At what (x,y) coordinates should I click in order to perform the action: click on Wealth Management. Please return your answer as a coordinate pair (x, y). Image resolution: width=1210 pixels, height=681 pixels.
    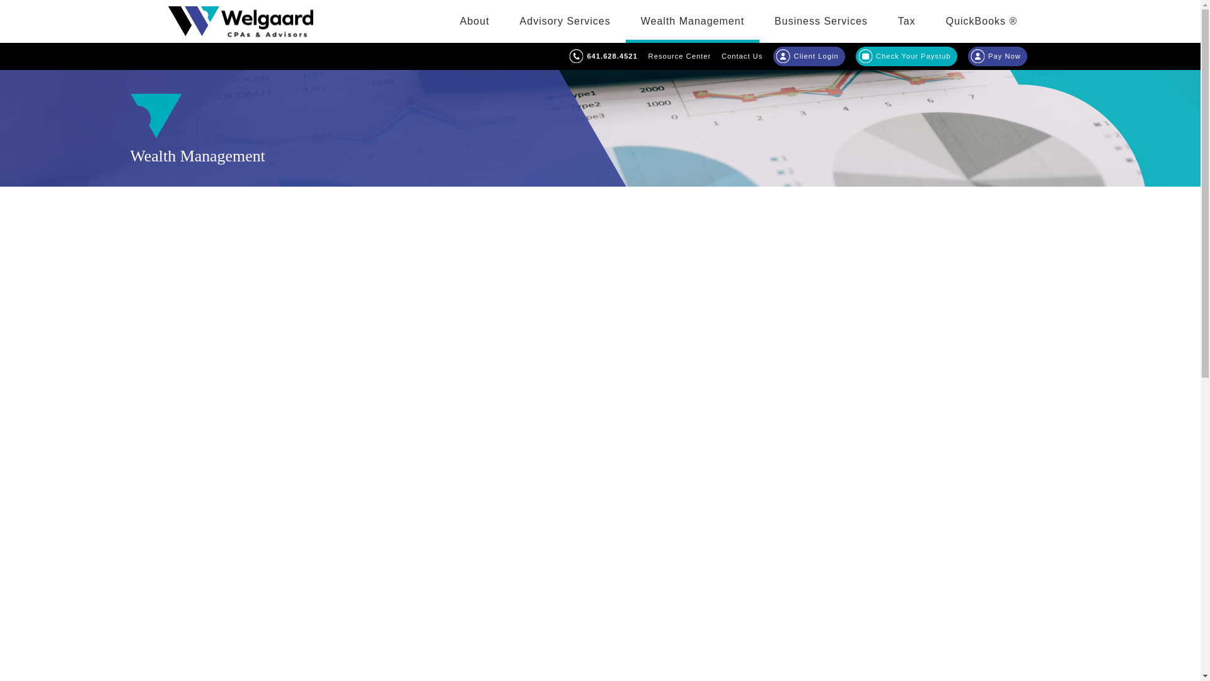
    Looking at the image, I should click on (692, 21).